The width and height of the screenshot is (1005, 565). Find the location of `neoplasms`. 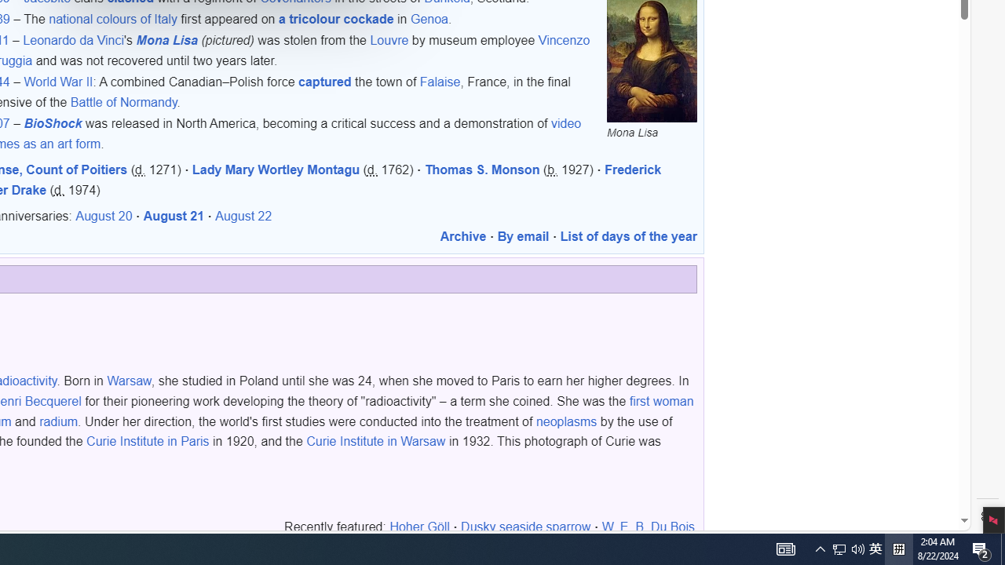

neoplasms is located at coordinates (567, 421).